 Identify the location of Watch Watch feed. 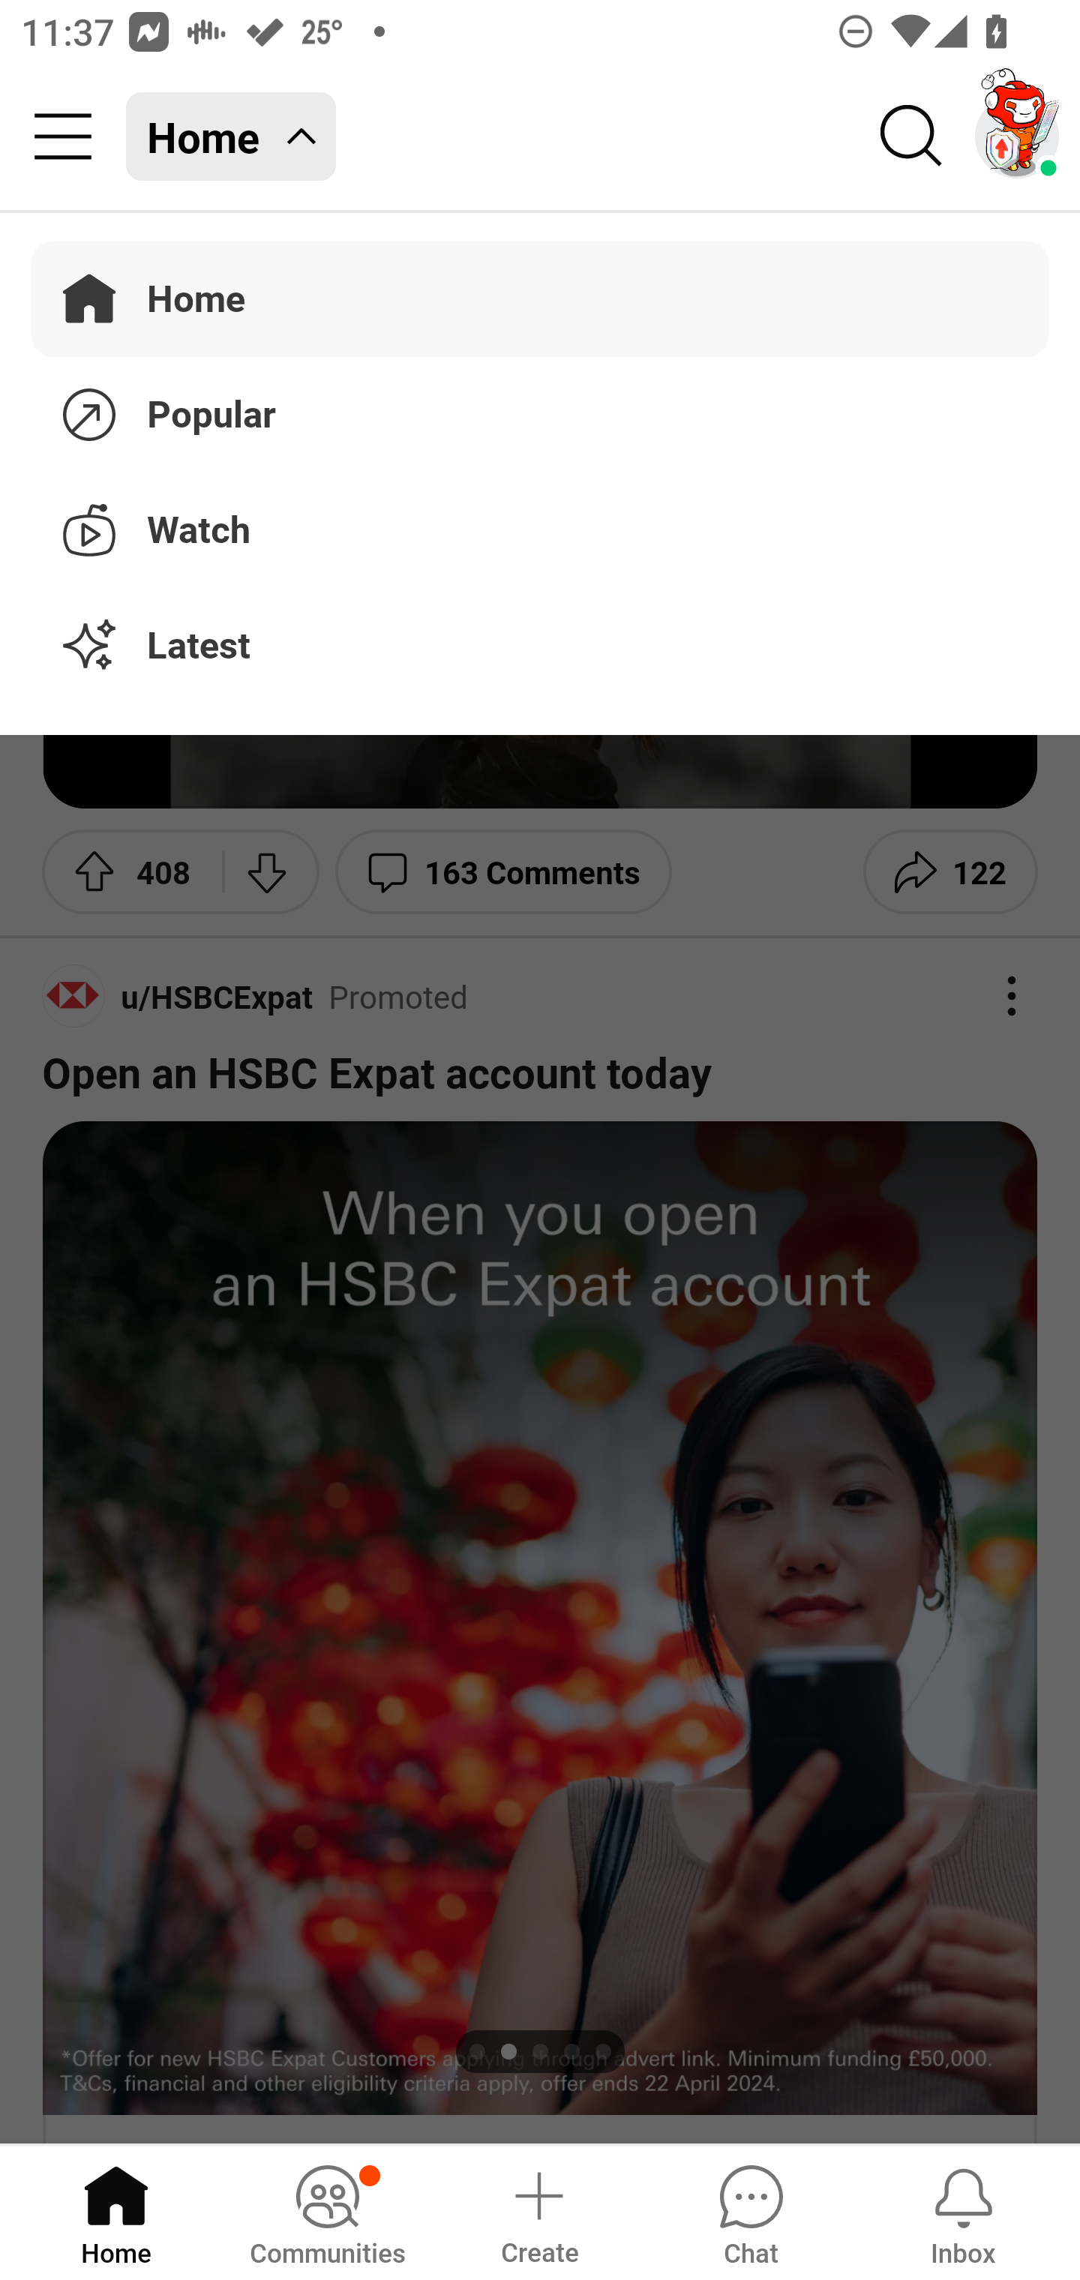
(540, 525).